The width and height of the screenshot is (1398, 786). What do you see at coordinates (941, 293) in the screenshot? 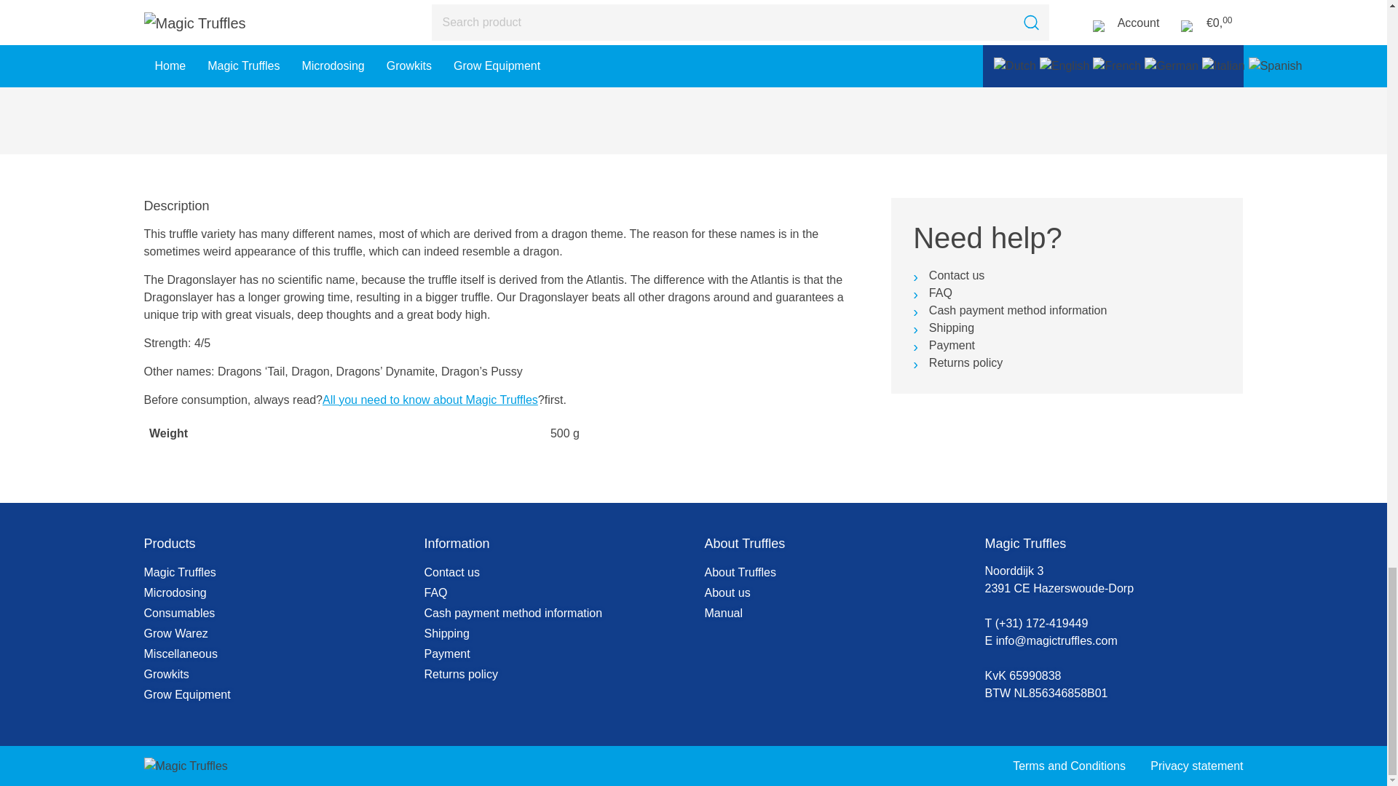
I see `FAQ` at bounding box center [941, 293].